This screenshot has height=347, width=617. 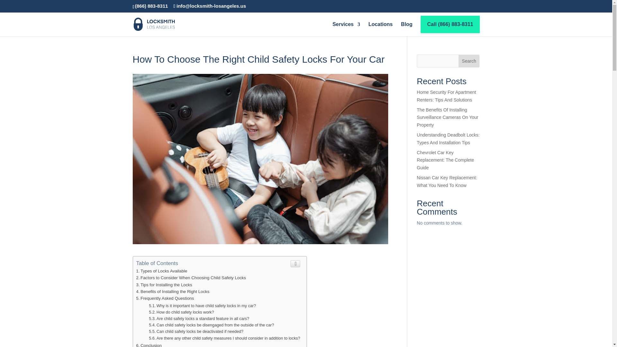 What do you see at coordinates (164, 285) in the screenshot?
I see `Tips for Installing the Locks` at bounding box center [164, 285].